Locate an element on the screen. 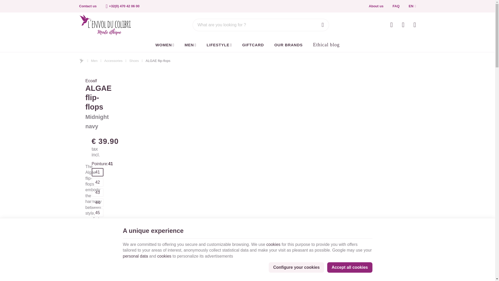 Image resolution: width=499 pixels, height=281 pixels. FAQ is located at coordinates (396, 6).